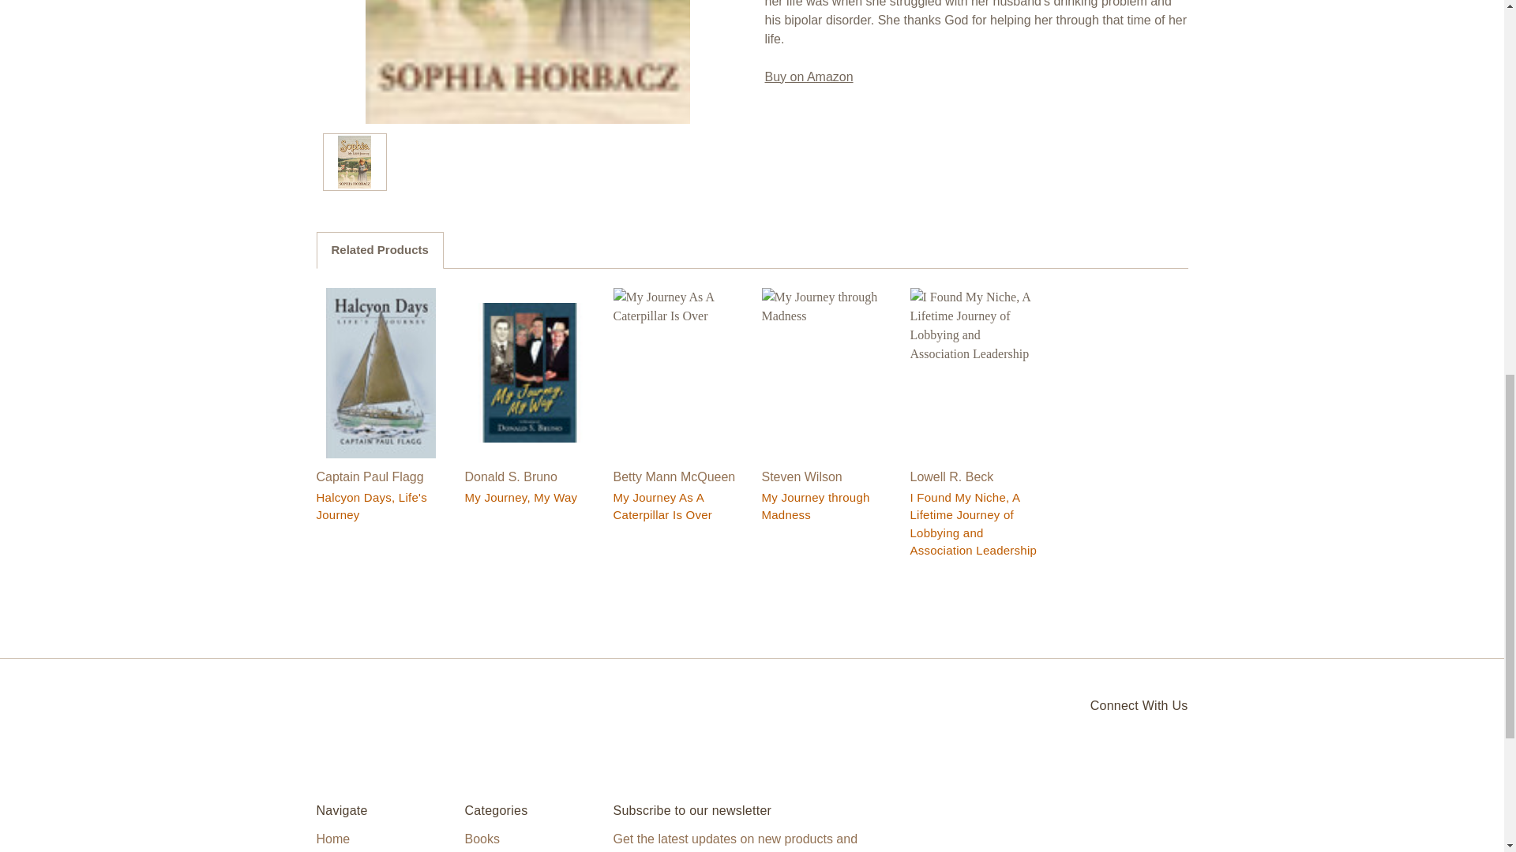 Image resolution: width=1516 pixels, height=852 pixels. Describe the element at coordinates (826, 372) in the screenshot. I see `My Journey through Madness` at that location.